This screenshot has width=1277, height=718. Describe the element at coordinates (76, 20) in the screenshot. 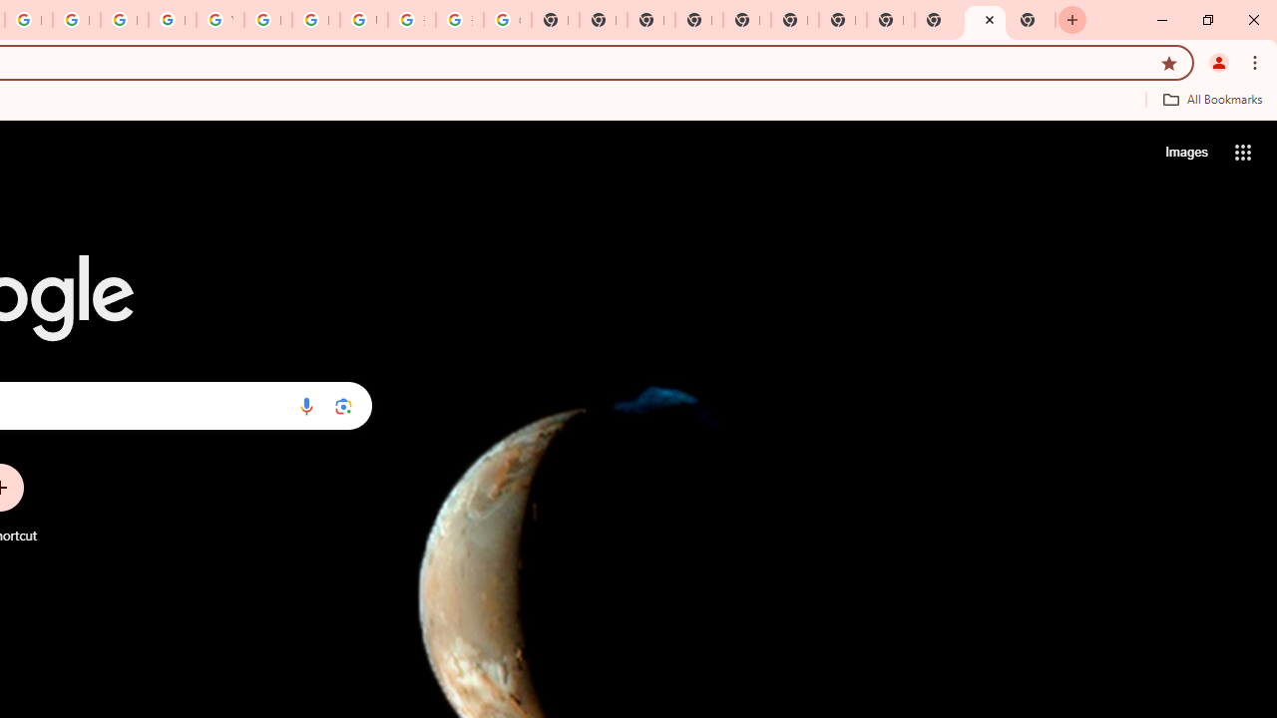

I see `Privacy Help Center - Policies Help` at that location.